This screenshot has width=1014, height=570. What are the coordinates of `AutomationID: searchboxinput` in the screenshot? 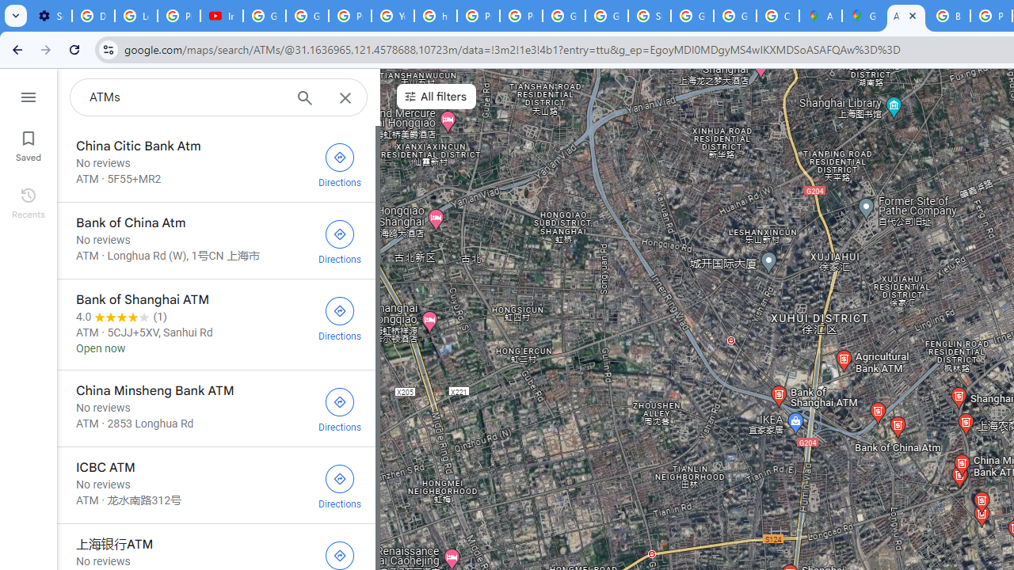 It's located at (185, 97).